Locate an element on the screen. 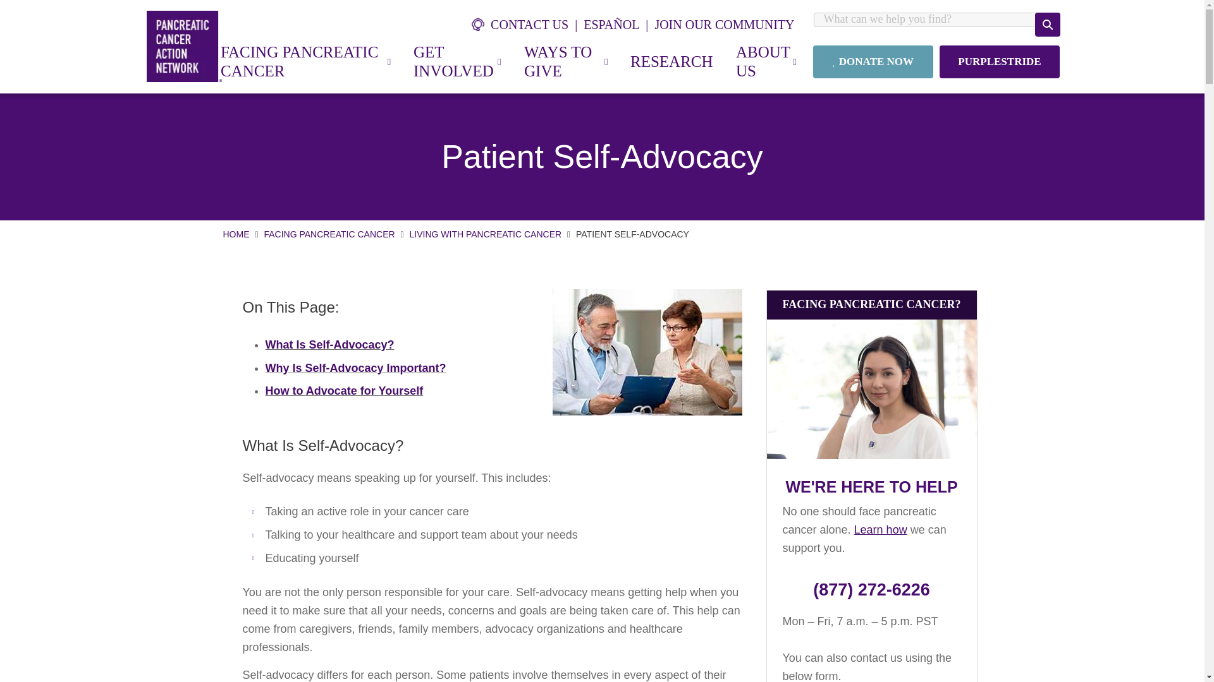 Image resolution: width=1214 pixels, height=682 pixels. Call Us, 877- 272-6226 is located at coordinates (871, 590).